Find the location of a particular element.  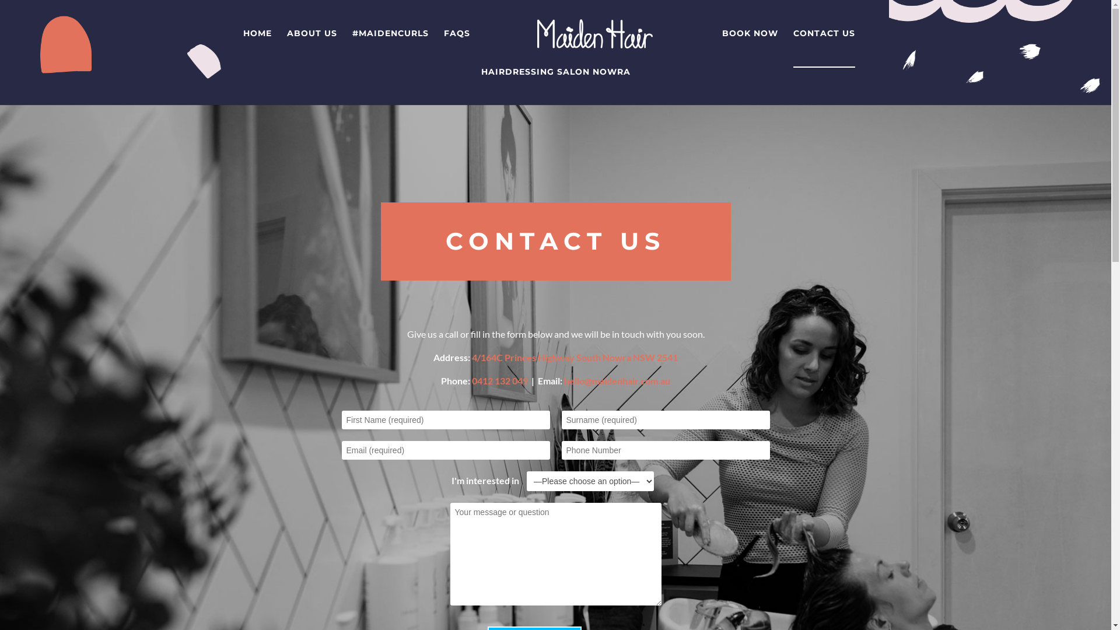

#MAIDENCURLS is located at coordinates (391, 48).